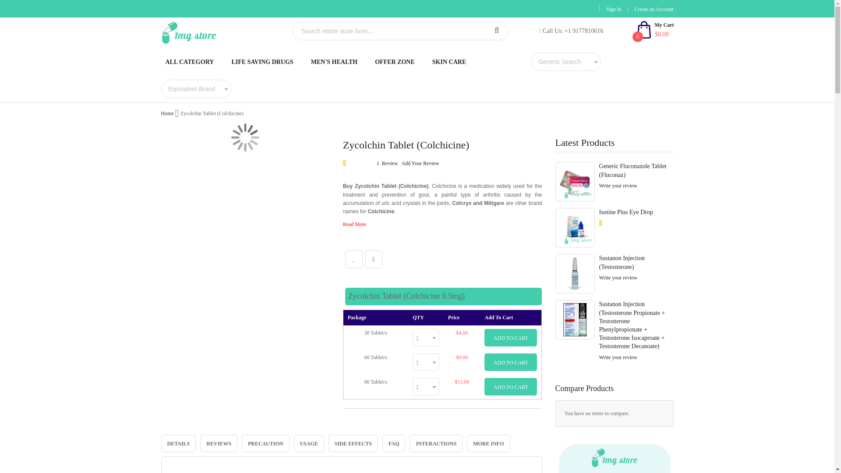  Describe the element at coordinates (614, 9) in the screenshot. I see `Sign In` at that location.